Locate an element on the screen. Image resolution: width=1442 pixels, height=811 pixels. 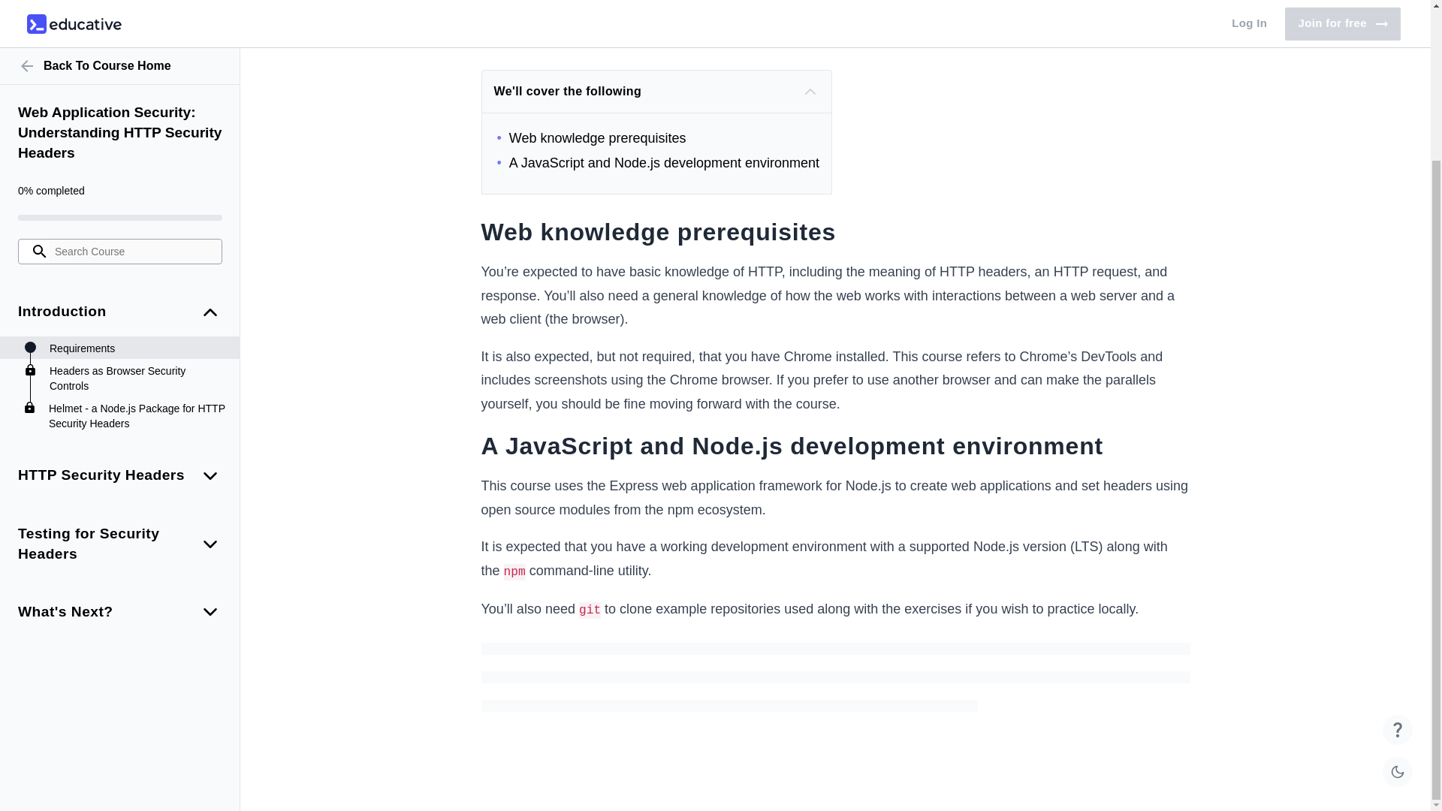
Headers as Browser Security Controls is located at coordinates (137, 188).